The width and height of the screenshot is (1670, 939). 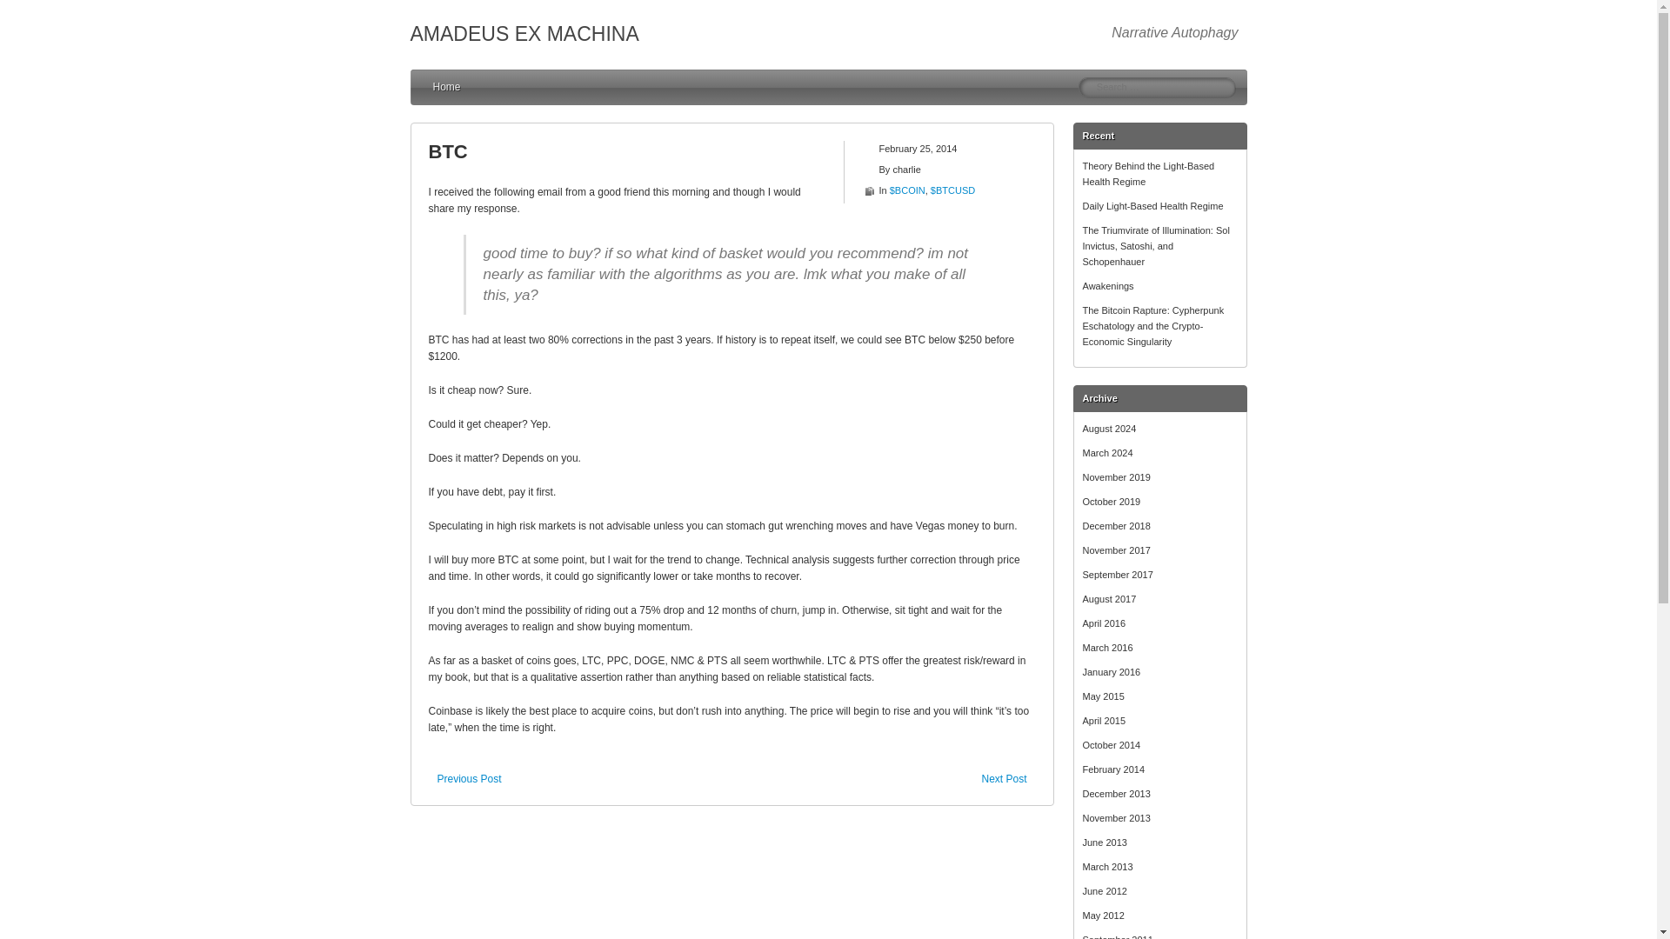 I want to click on Next Post, so click(x=1008, y=778).